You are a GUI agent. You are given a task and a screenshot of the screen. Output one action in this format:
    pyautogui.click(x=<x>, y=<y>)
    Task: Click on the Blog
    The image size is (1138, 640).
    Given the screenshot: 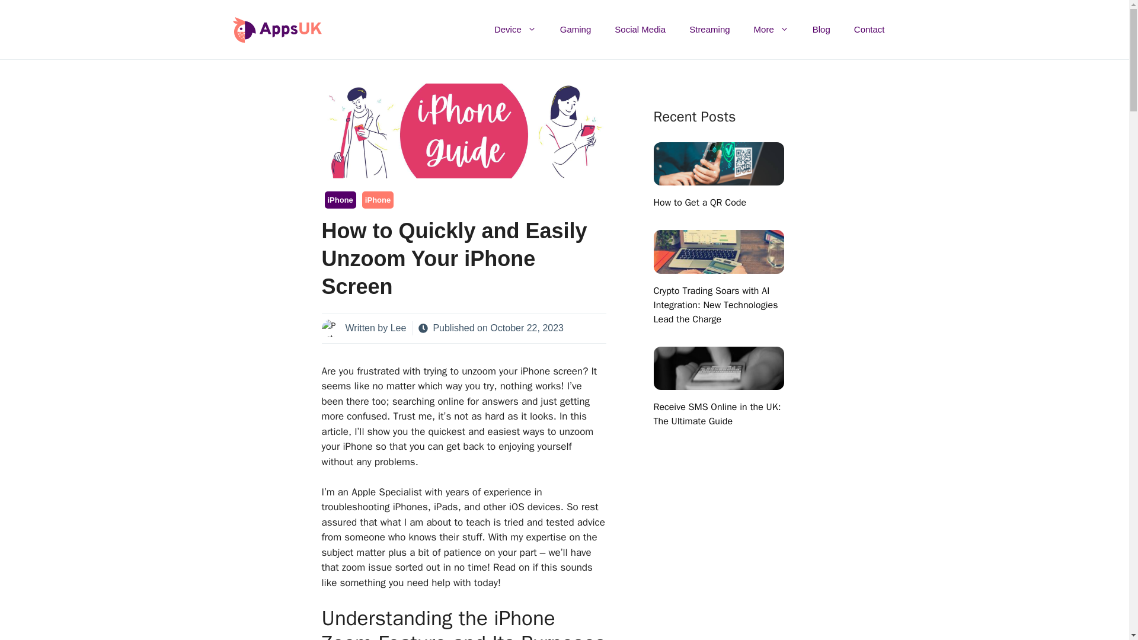 What is the action you would take?
    pyautogui.click(x=821, y=30)
    